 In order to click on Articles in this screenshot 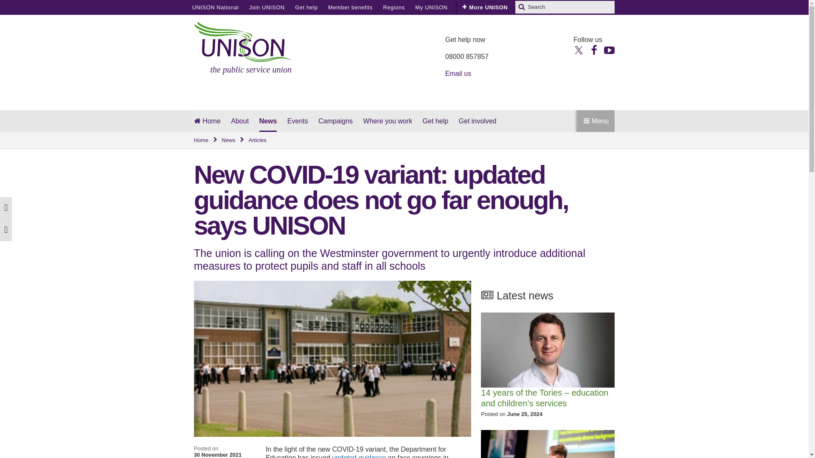, I will do `click(257, 140)`.